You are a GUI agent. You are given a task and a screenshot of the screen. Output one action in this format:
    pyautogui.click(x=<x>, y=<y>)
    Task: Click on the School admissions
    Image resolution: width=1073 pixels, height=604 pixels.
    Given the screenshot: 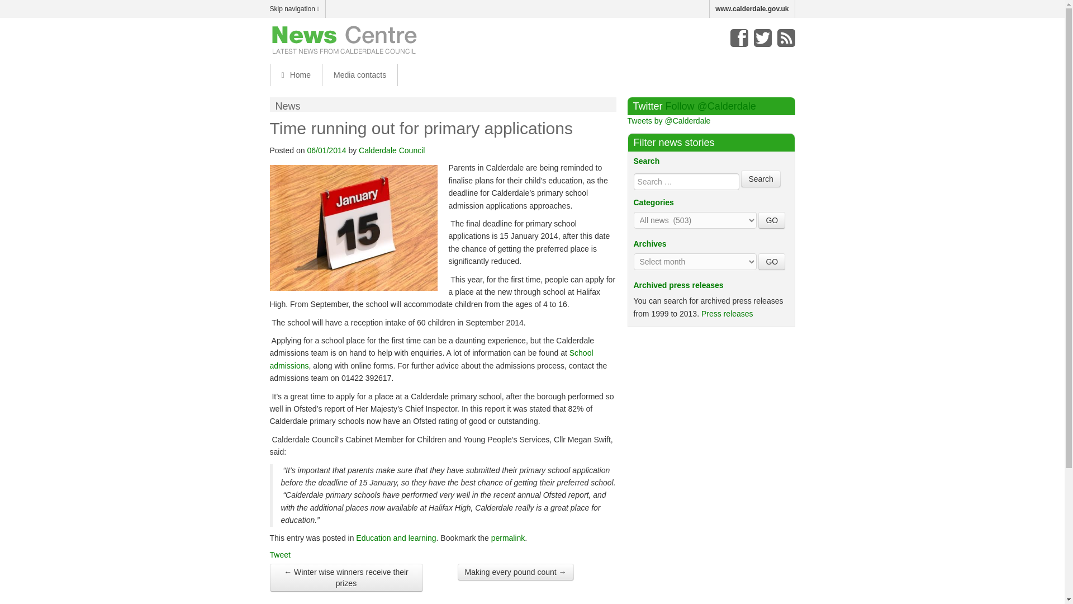 What is the action you would take?
    pyautogui.click(x=431, y=359)
    